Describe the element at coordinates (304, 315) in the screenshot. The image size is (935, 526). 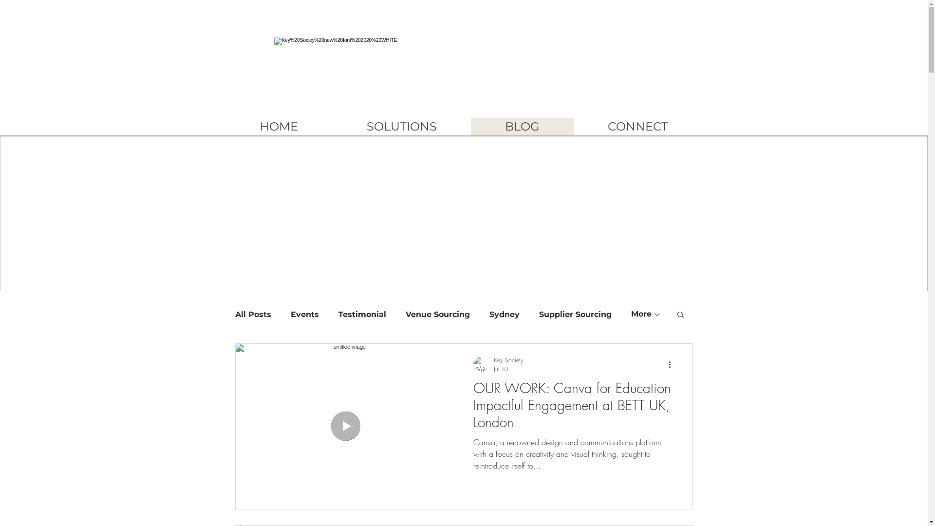
I see `Events` at that location.